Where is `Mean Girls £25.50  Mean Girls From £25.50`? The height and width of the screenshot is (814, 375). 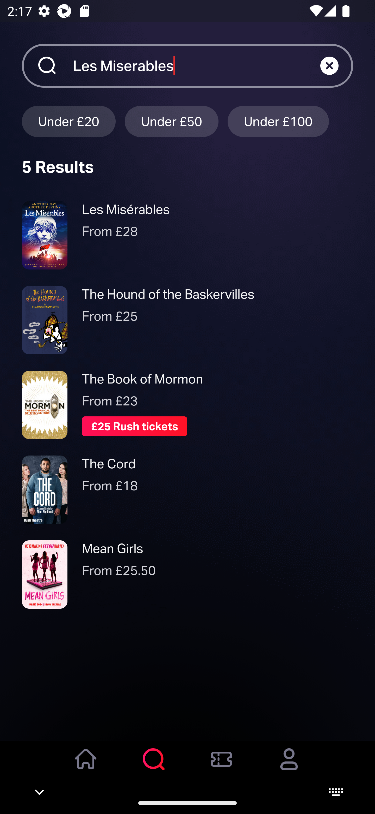
Mean Girls £25.50  Mean Girls From £25.50 is located at coordinates (187, 574).